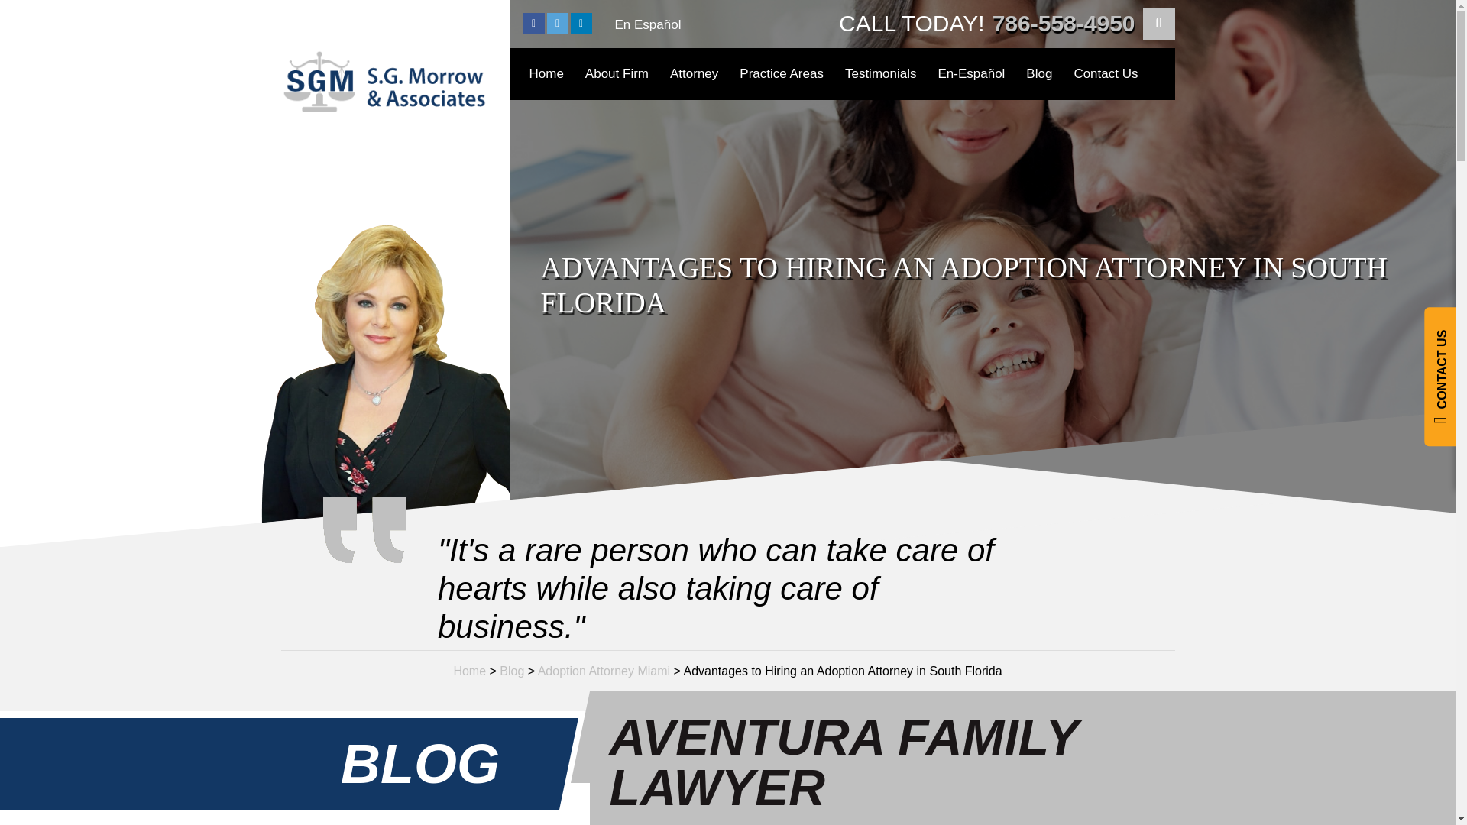 The image size is (1467, 825). I want to click on Adoption Attorney Miami, so click(604, 671).